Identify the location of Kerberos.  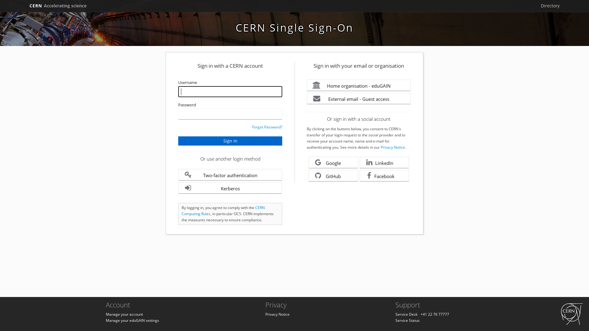
(230, 188).